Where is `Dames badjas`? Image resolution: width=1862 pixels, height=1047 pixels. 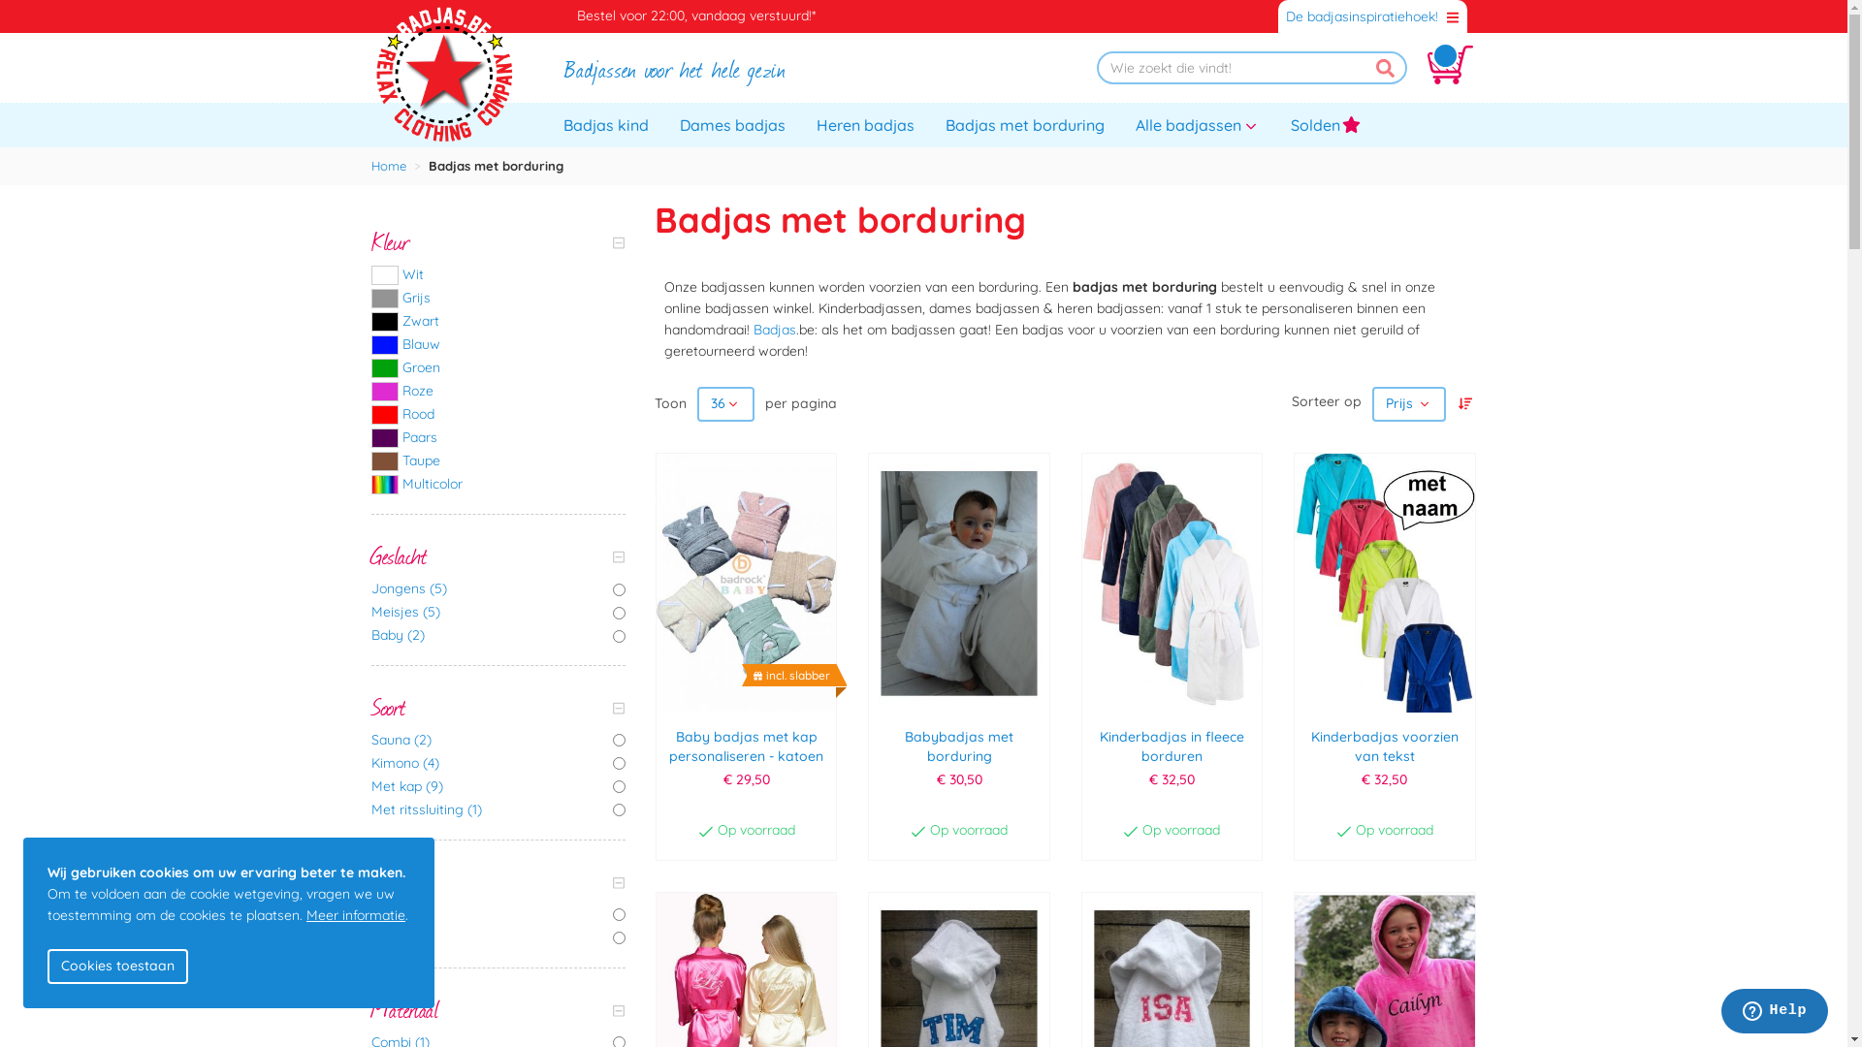 Dames badjas is located at coordinates (733, 124).